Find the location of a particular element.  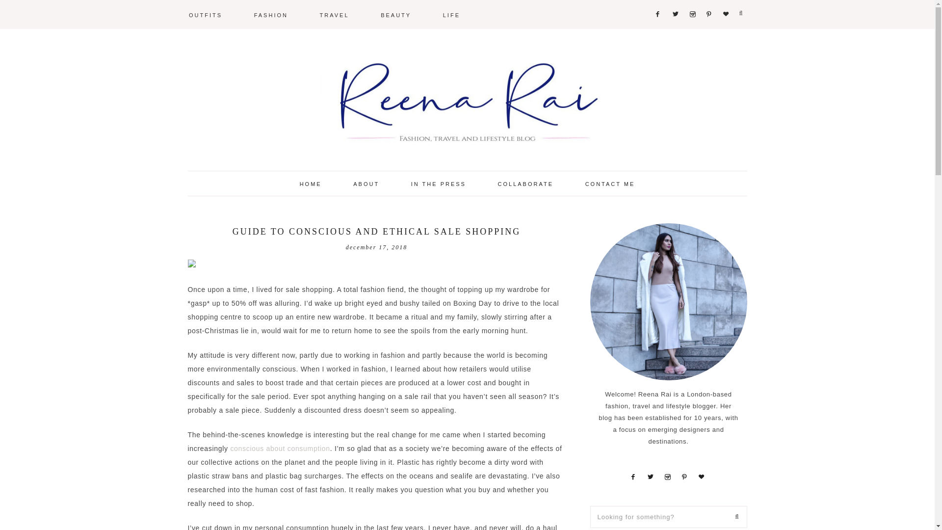

BEAUTY is located at coordinates (395, 14).